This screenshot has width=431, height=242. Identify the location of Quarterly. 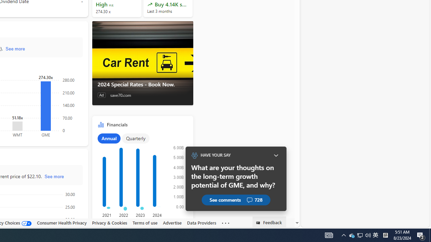
(136, 138).